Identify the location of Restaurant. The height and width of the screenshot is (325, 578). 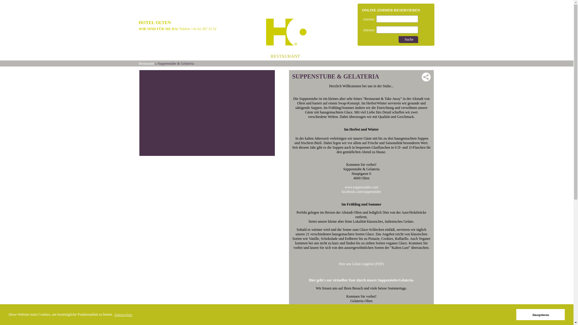
(146, 63).